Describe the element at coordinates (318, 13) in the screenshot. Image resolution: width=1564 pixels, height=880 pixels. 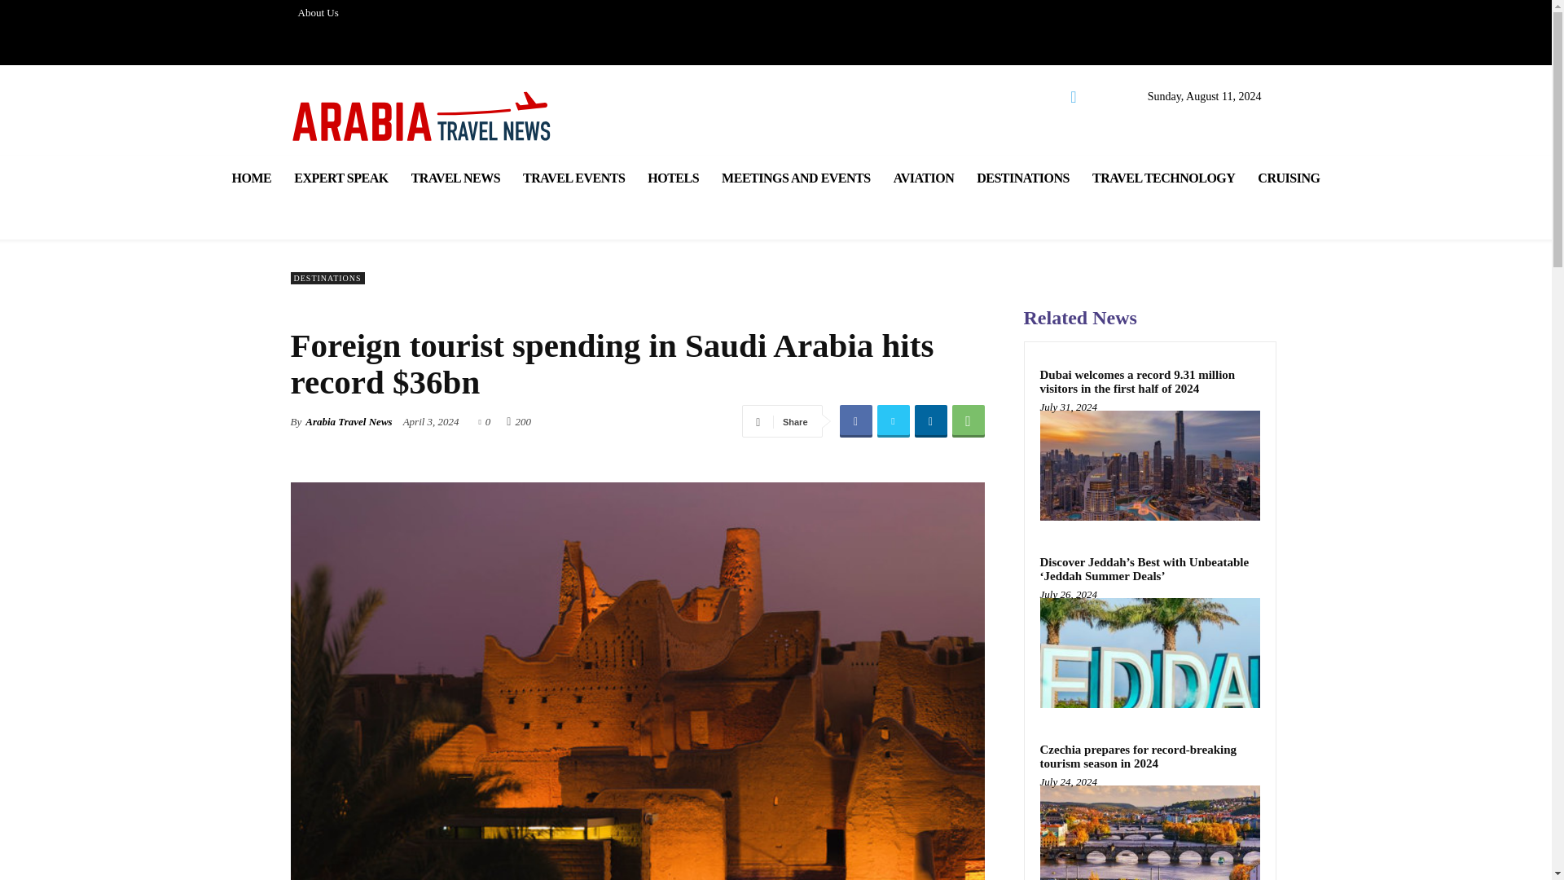
I see `About Us` at that location.